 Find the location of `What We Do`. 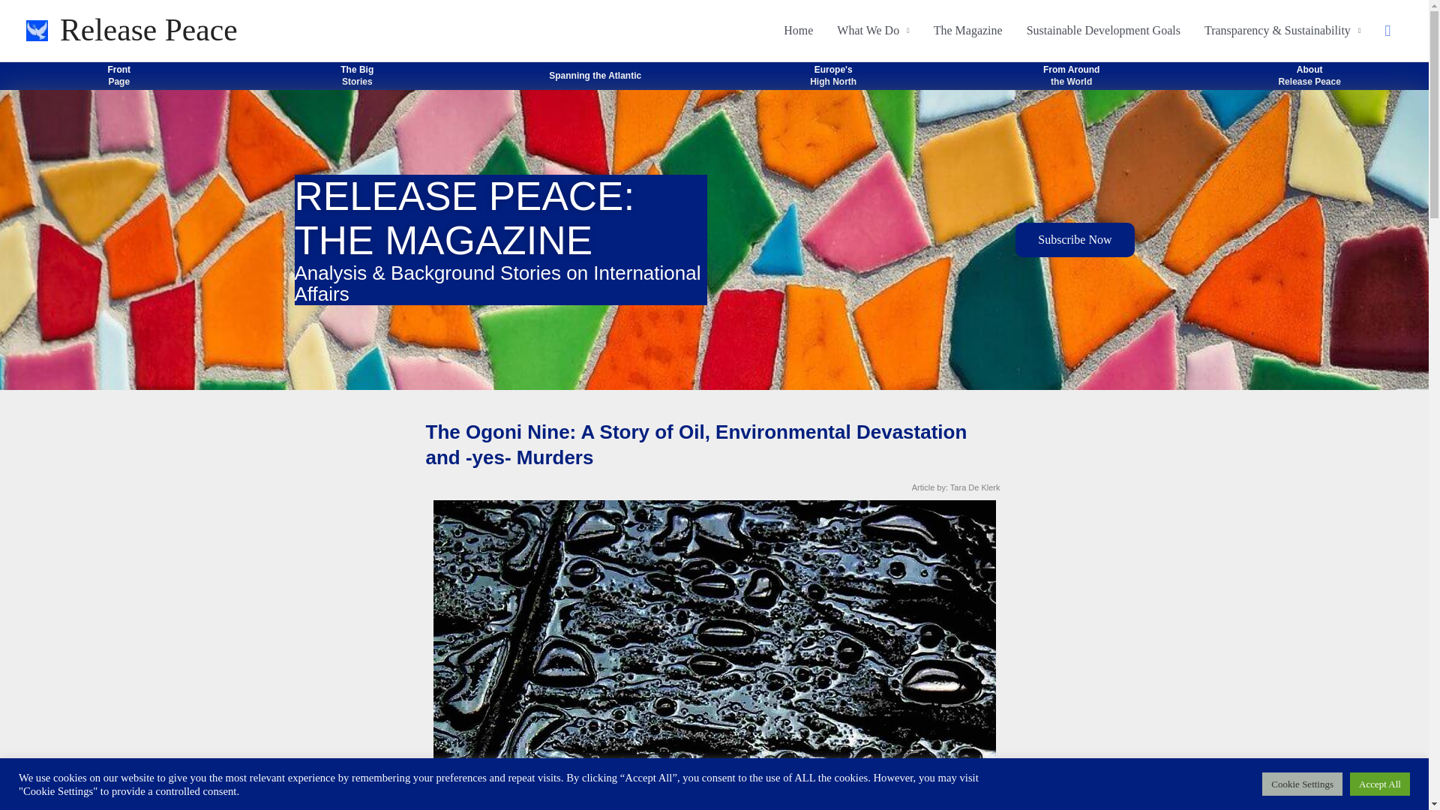

What We Do is located at coordinates (873, 30).